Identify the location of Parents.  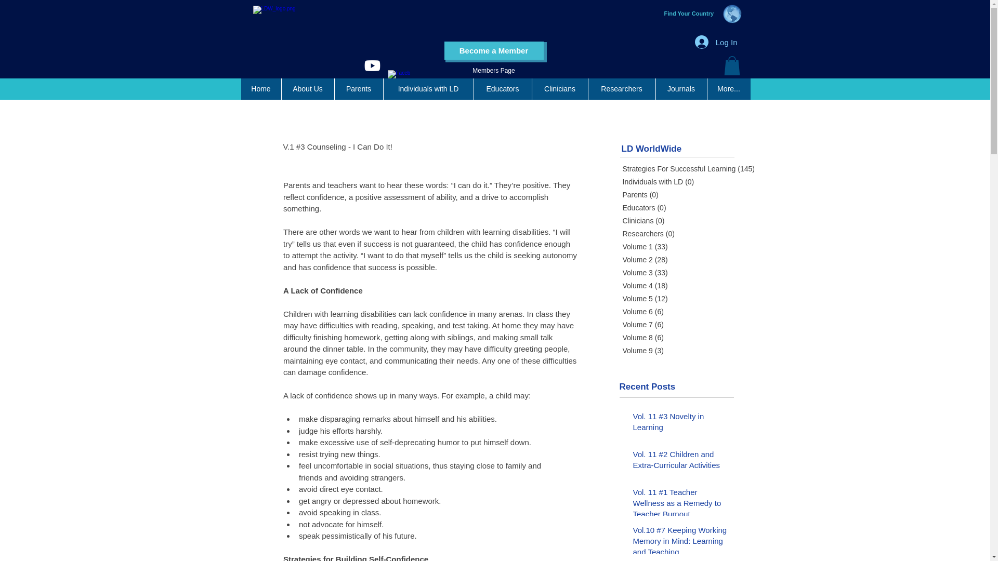
(358, 89).